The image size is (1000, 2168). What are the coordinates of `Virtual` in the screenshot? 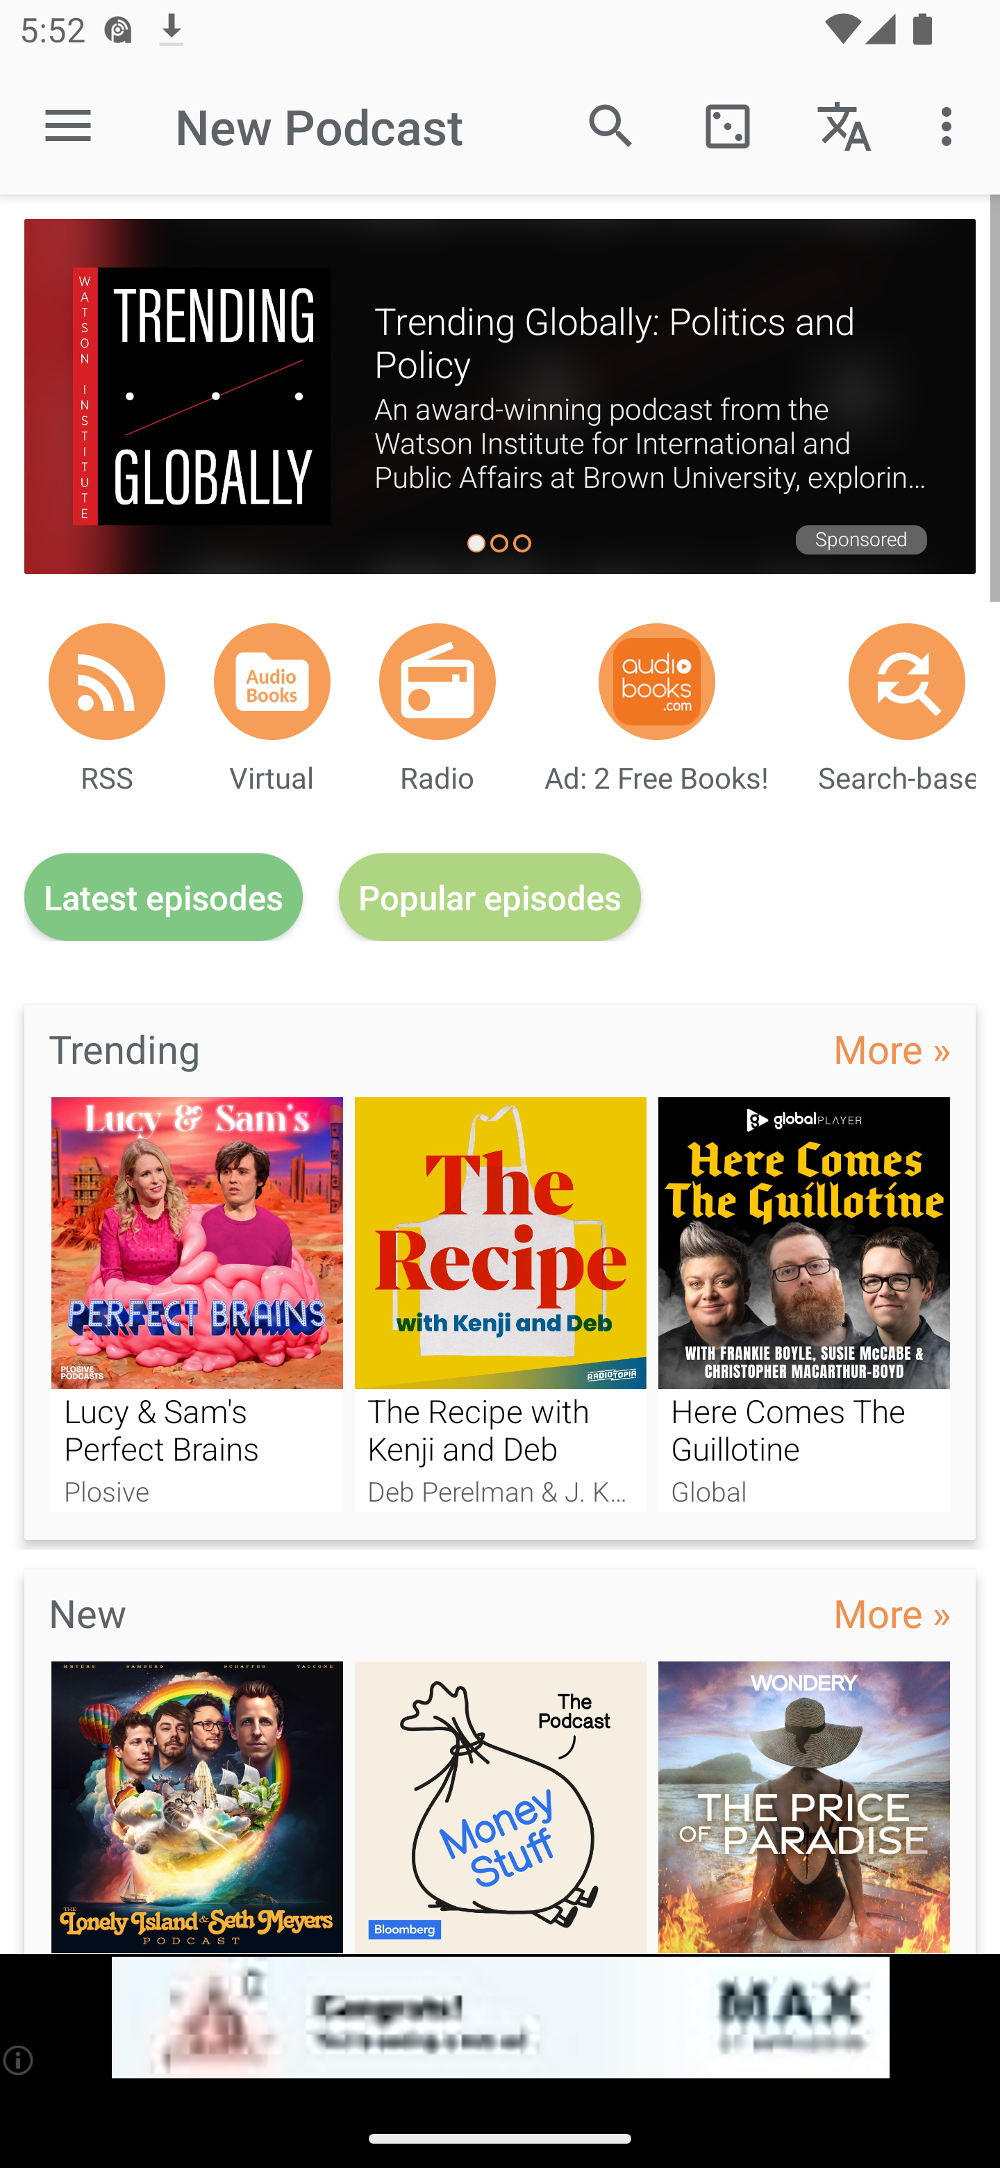 It's located at (272, 681).